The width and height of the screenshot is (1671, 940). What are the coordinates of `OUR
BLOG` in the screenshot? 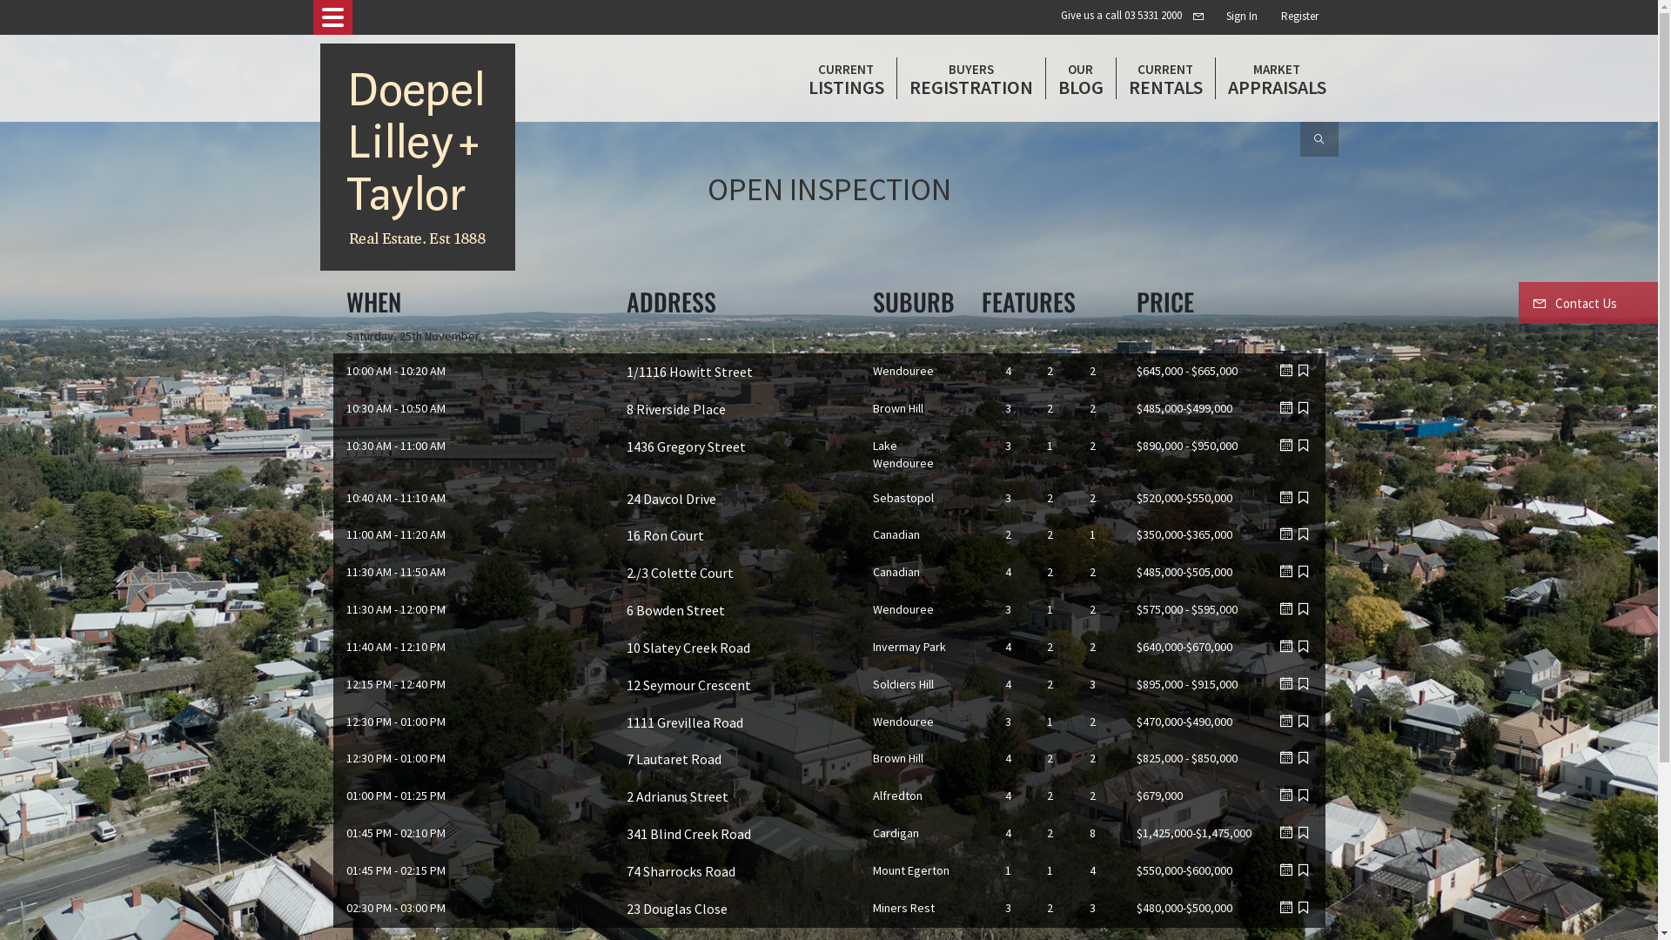 It's located at (1081, 78).